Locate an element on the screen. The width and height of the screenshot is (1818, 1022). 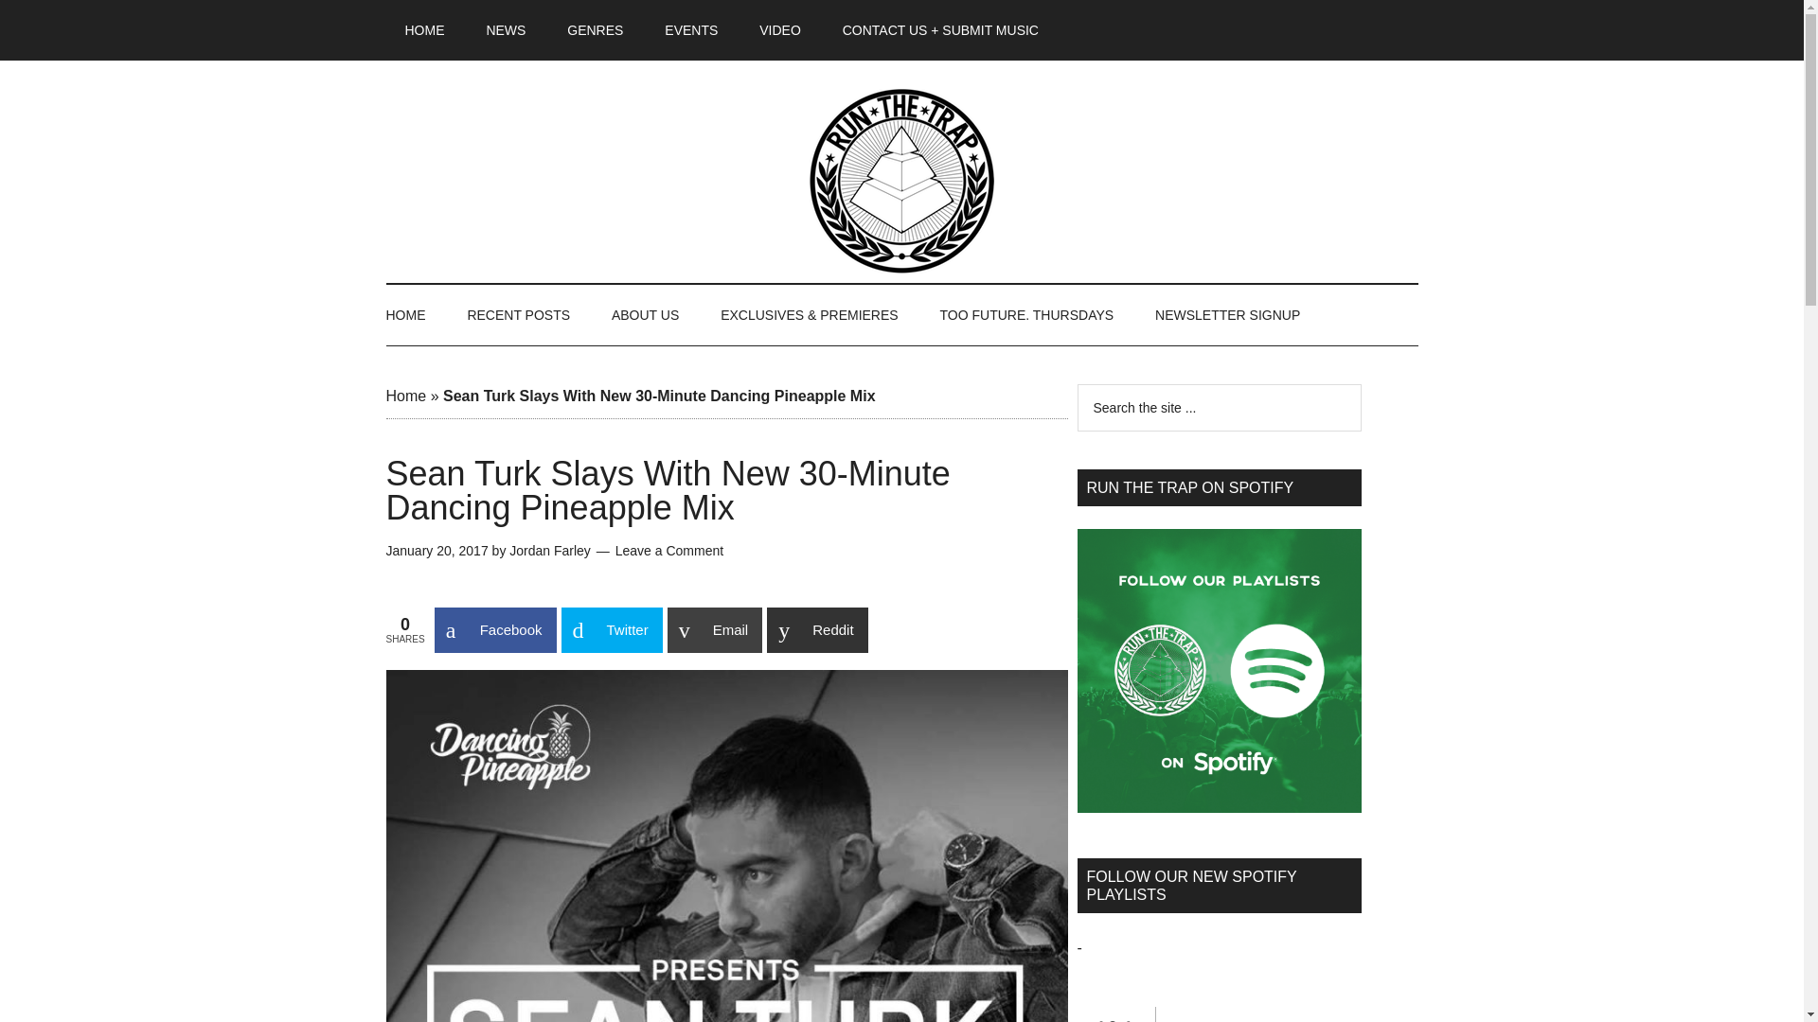
Share on Facebook is located at coordinates (494, 630).